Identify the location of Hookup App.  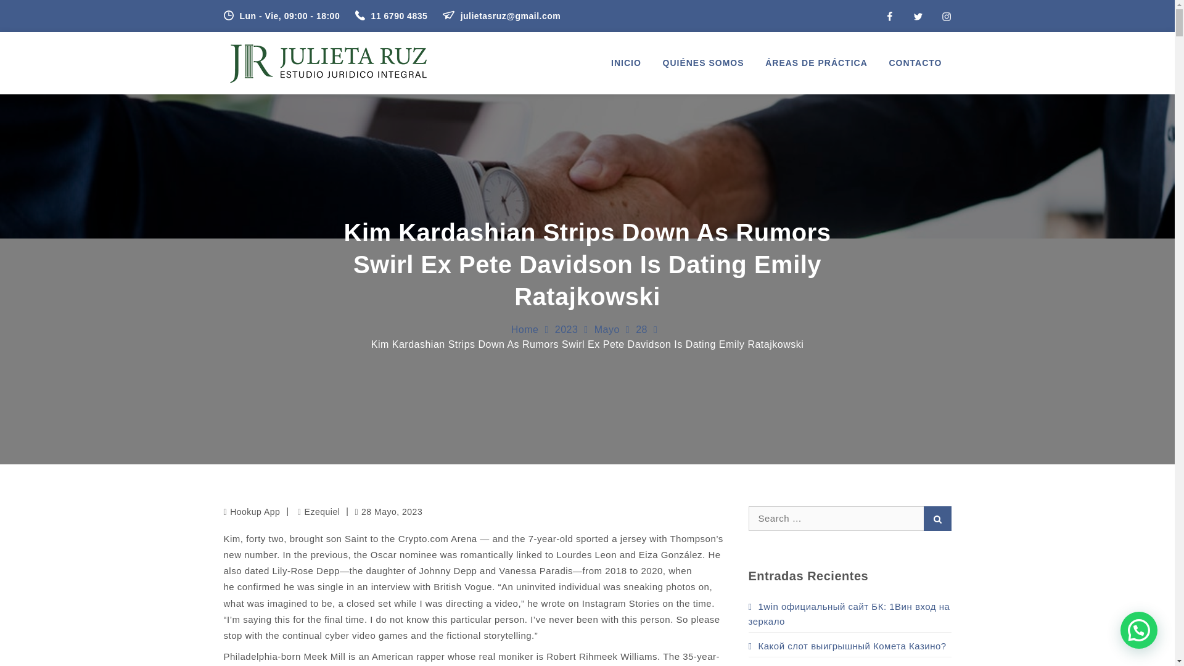
(254, 512).